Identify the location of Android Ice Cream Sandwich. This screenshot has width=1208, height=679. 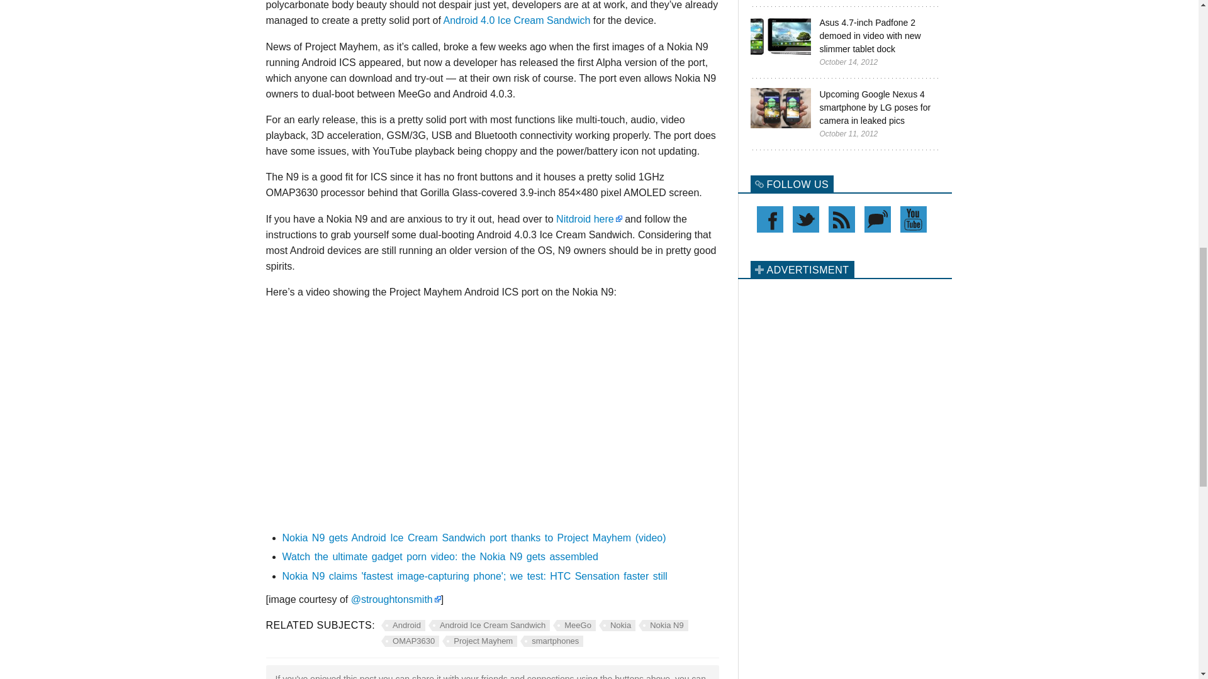
(489, 626).